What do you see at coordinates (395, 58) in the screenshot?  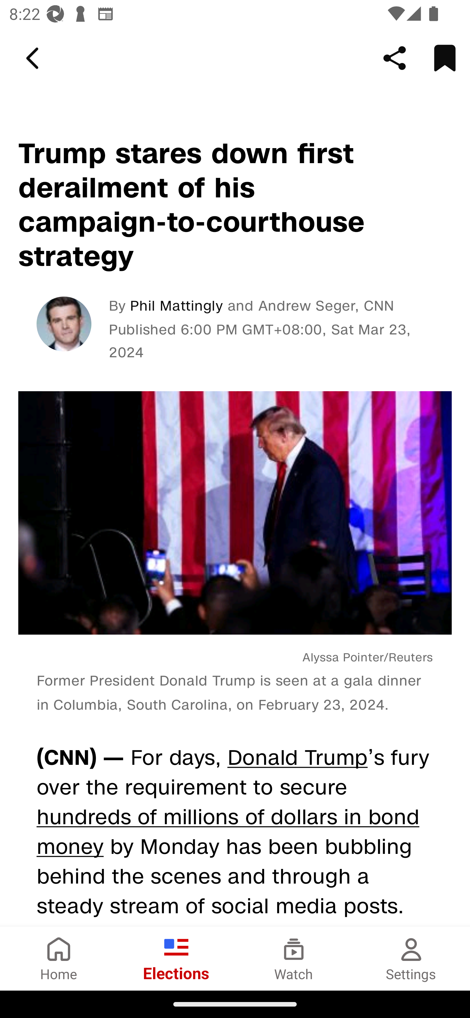 I see `Share` at bounding box center [395, 58].